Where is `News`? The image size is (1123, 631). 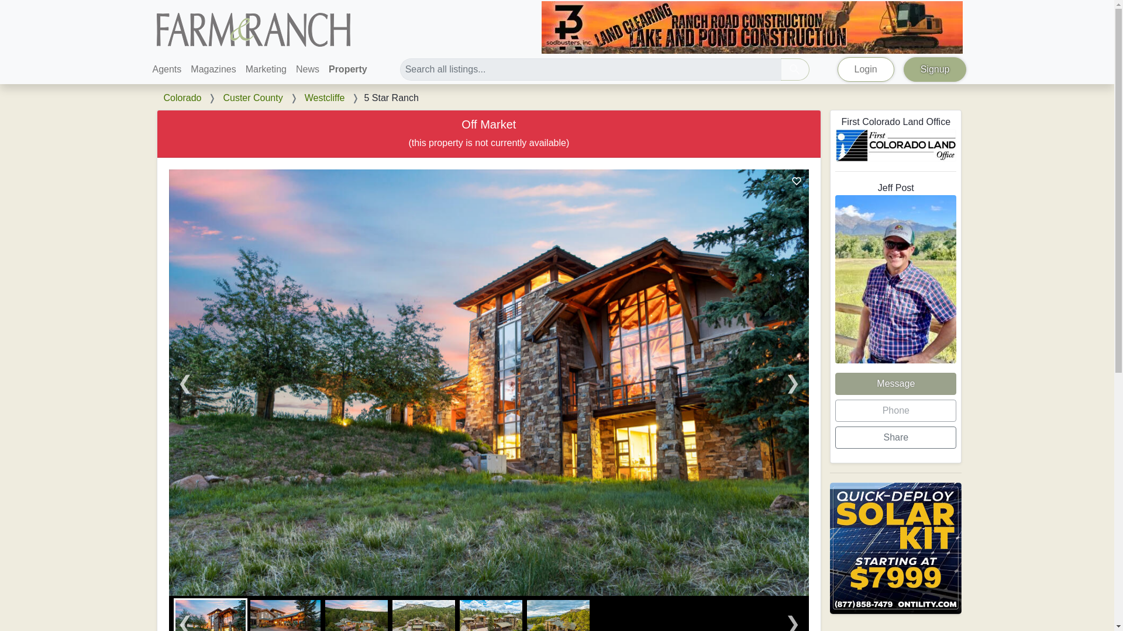 News is located at coordinates (308, 70).